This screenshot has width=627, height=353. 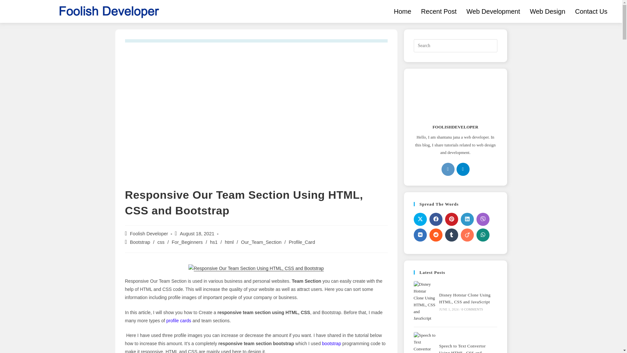 What do you see at coordinates (493, 11) in the screenshot?
I see `Web Development` at bounding box center [493, 11].